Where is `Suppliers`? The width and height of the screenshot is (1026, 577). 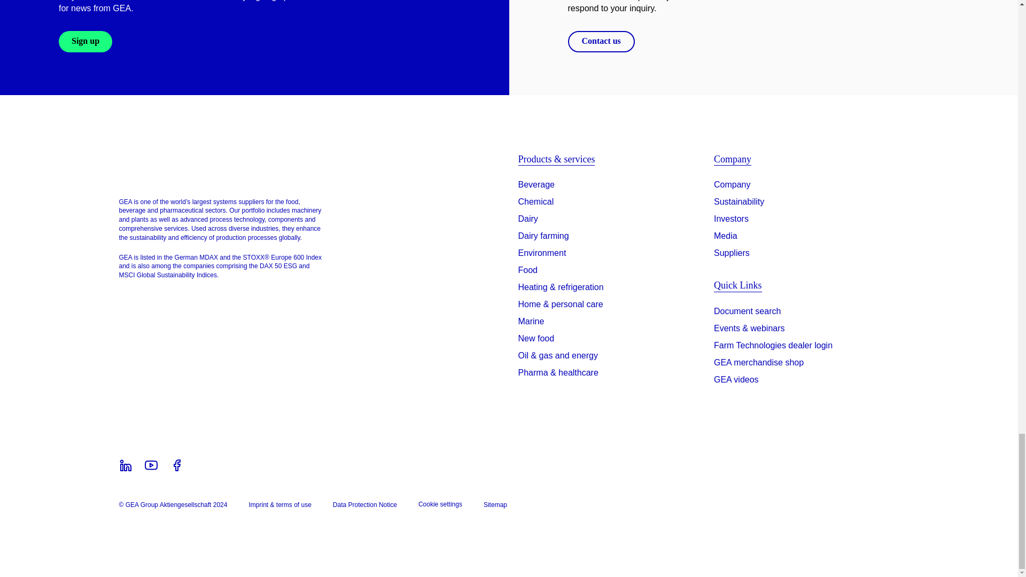
Suppliers is located at coordinates (732, 253).